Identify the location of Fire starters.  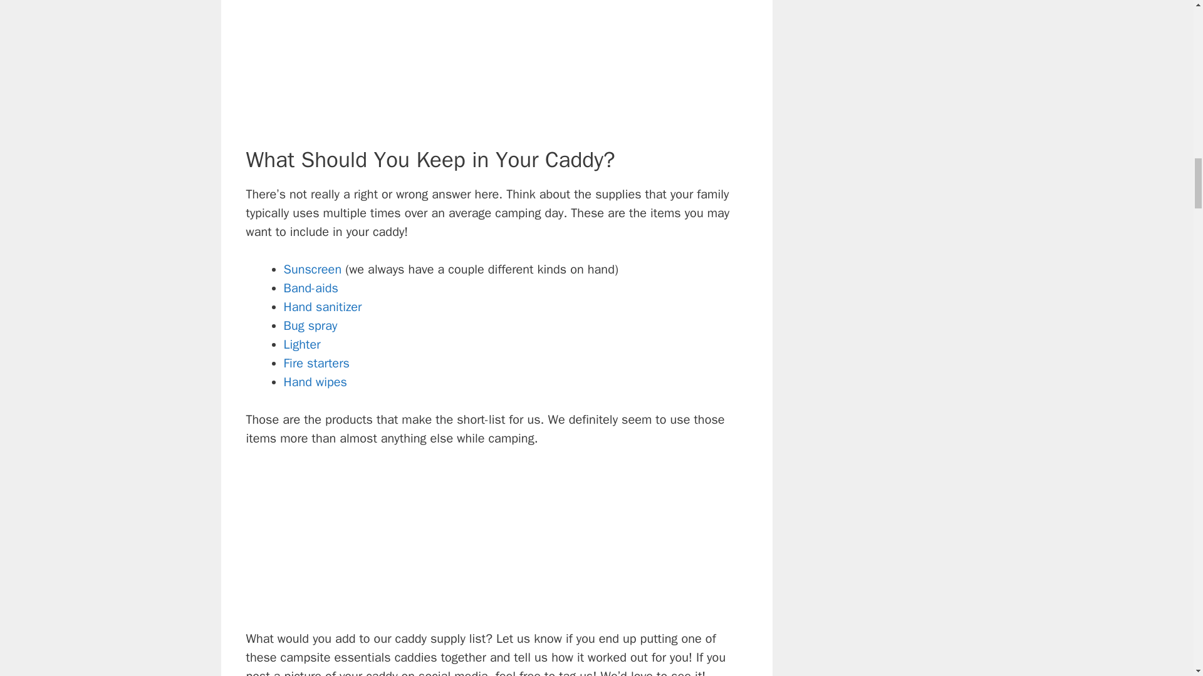
(316, 363).